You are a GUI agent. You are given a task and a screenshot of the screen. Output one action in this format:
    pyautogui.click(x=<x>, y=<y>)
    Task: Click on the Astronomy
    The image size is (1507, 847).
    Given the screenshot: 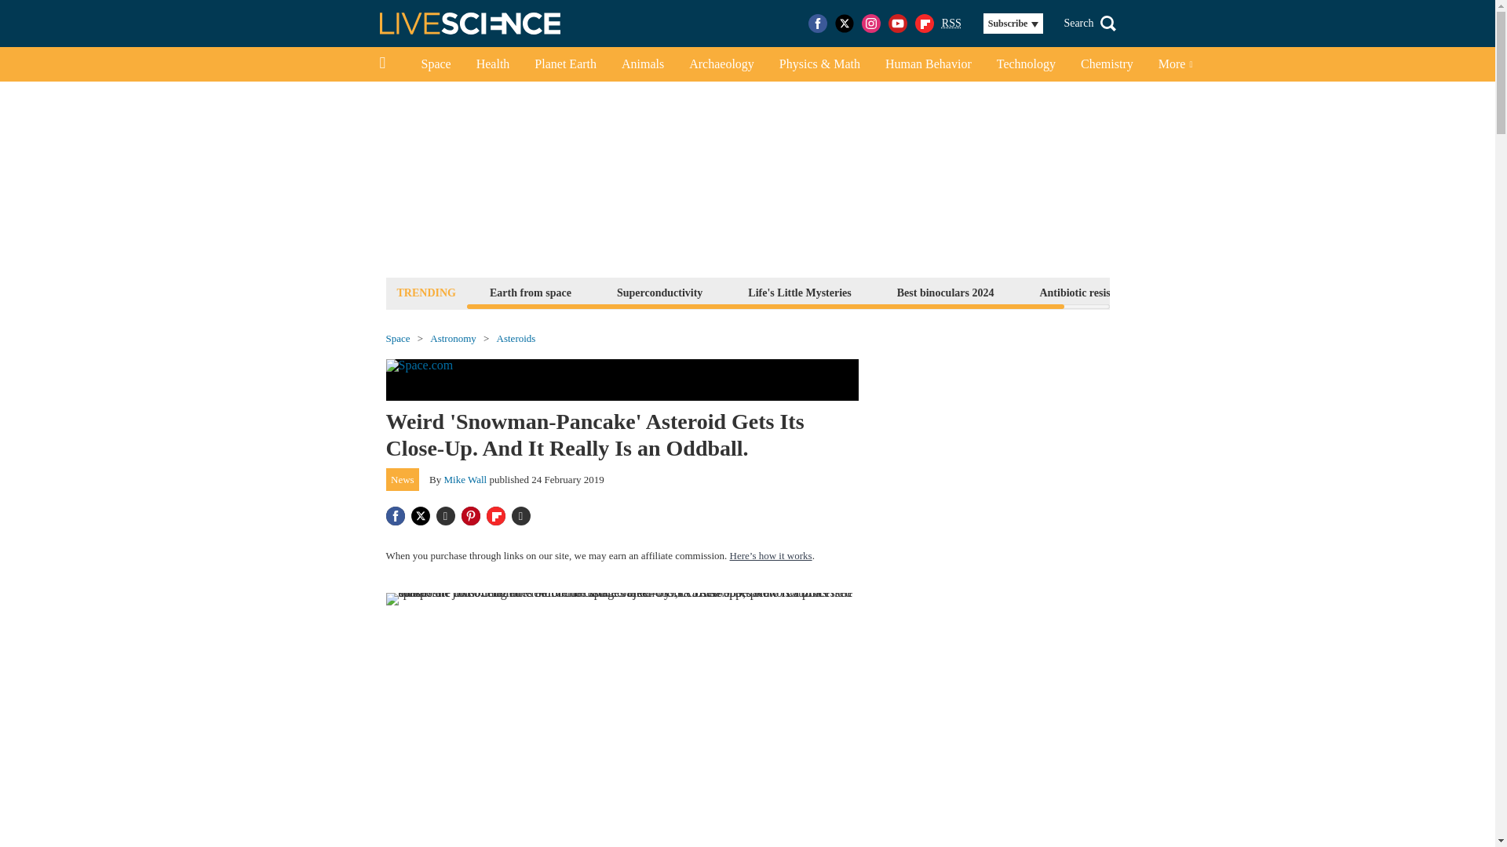 What is the action you would take?
    pyautogui.click(x=452, y=339)
    